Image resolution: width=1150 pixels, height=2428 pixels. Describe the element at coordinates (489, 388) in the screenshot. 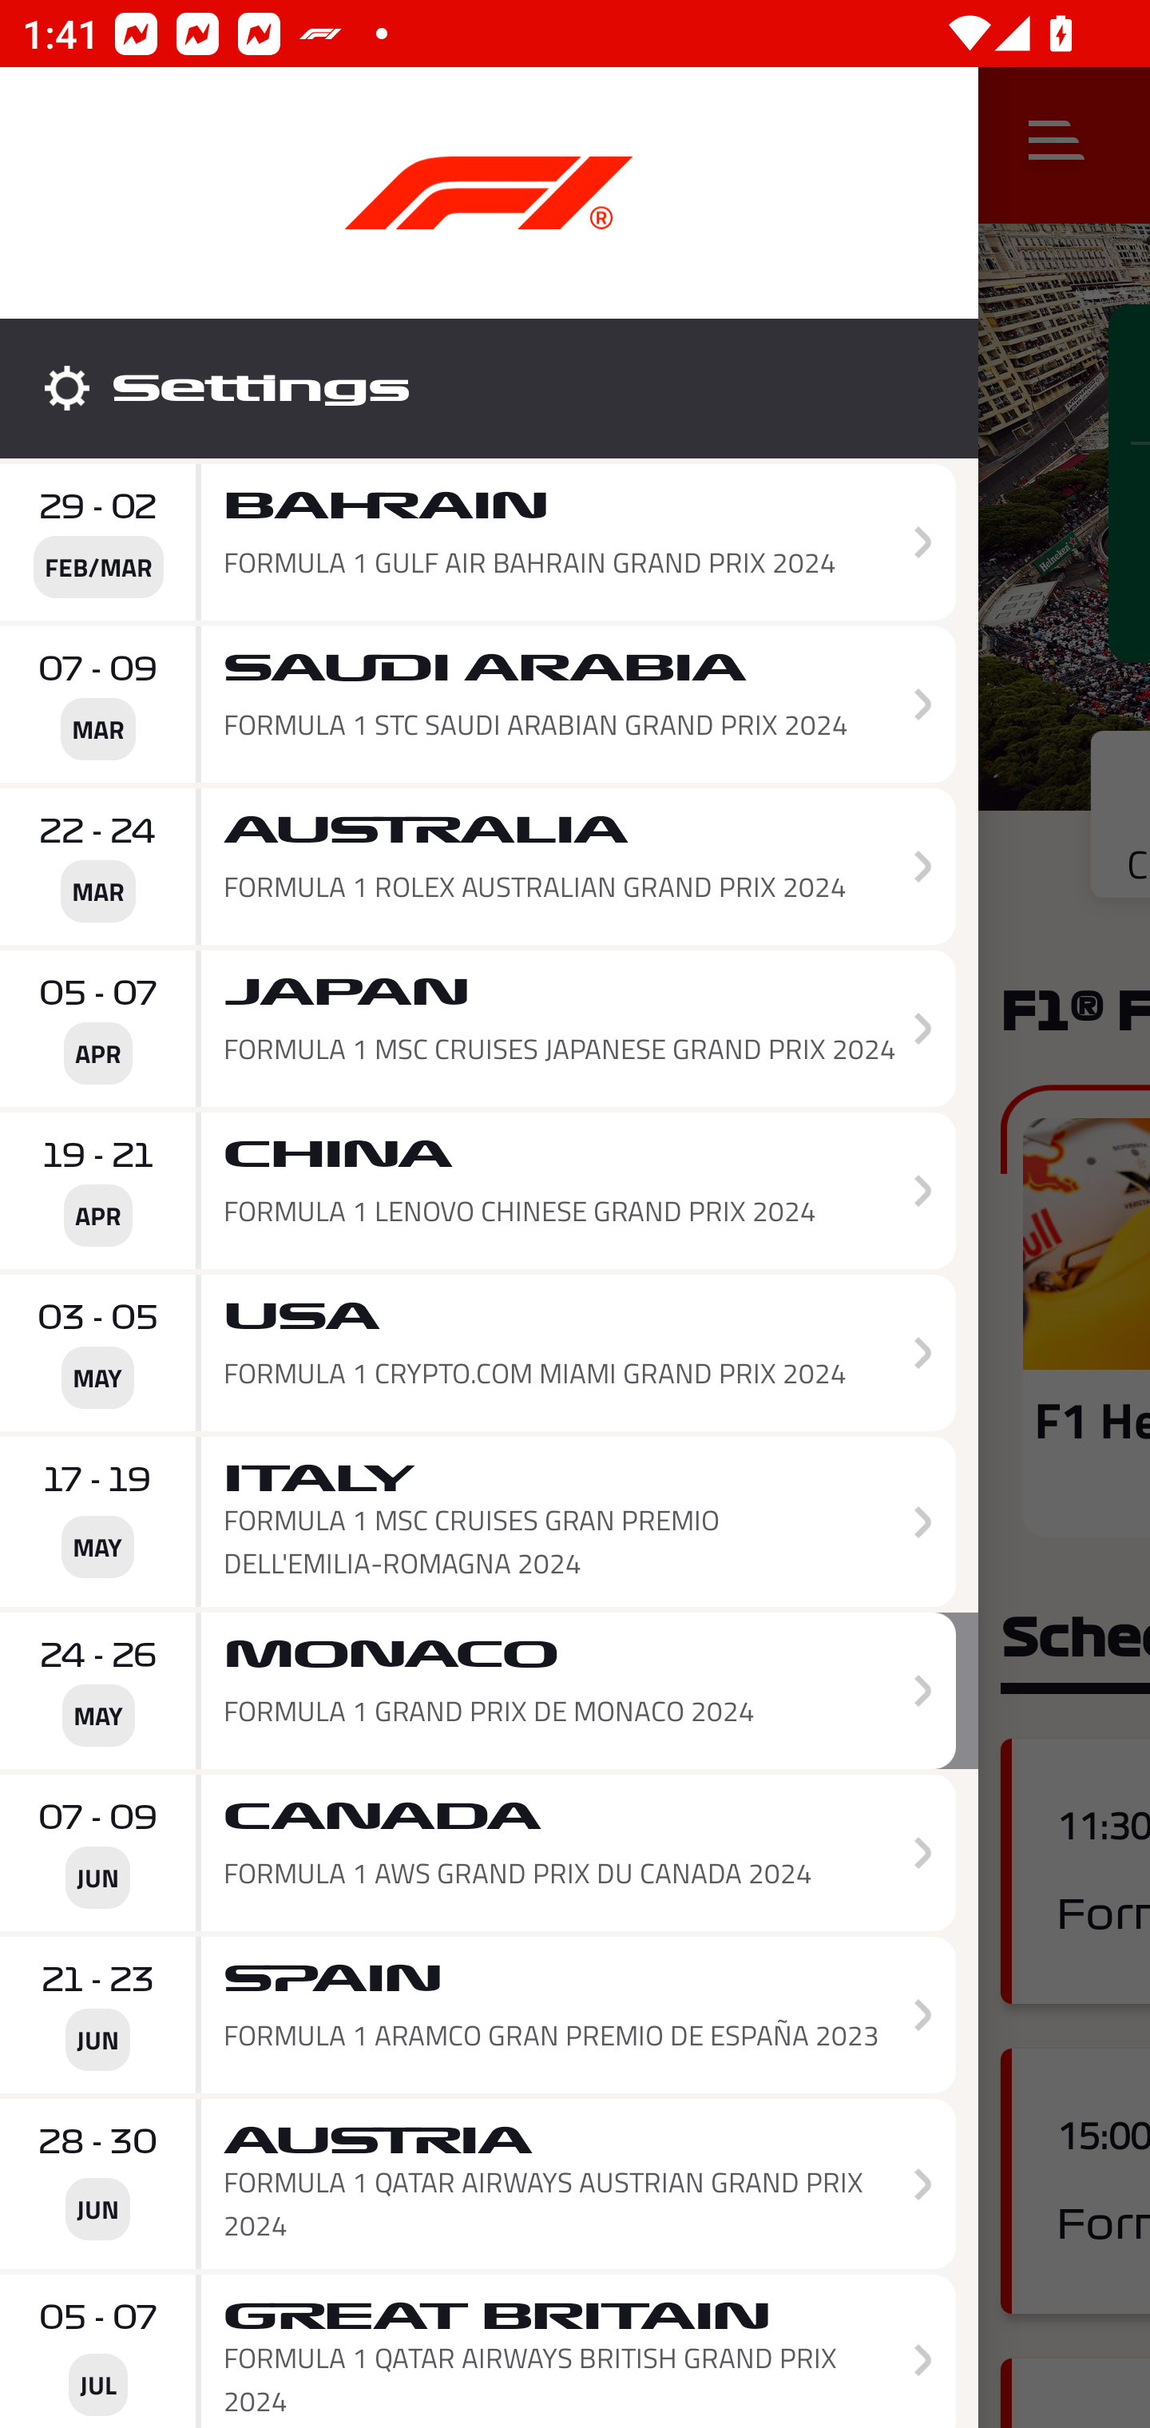

I see `Settings` at that location.